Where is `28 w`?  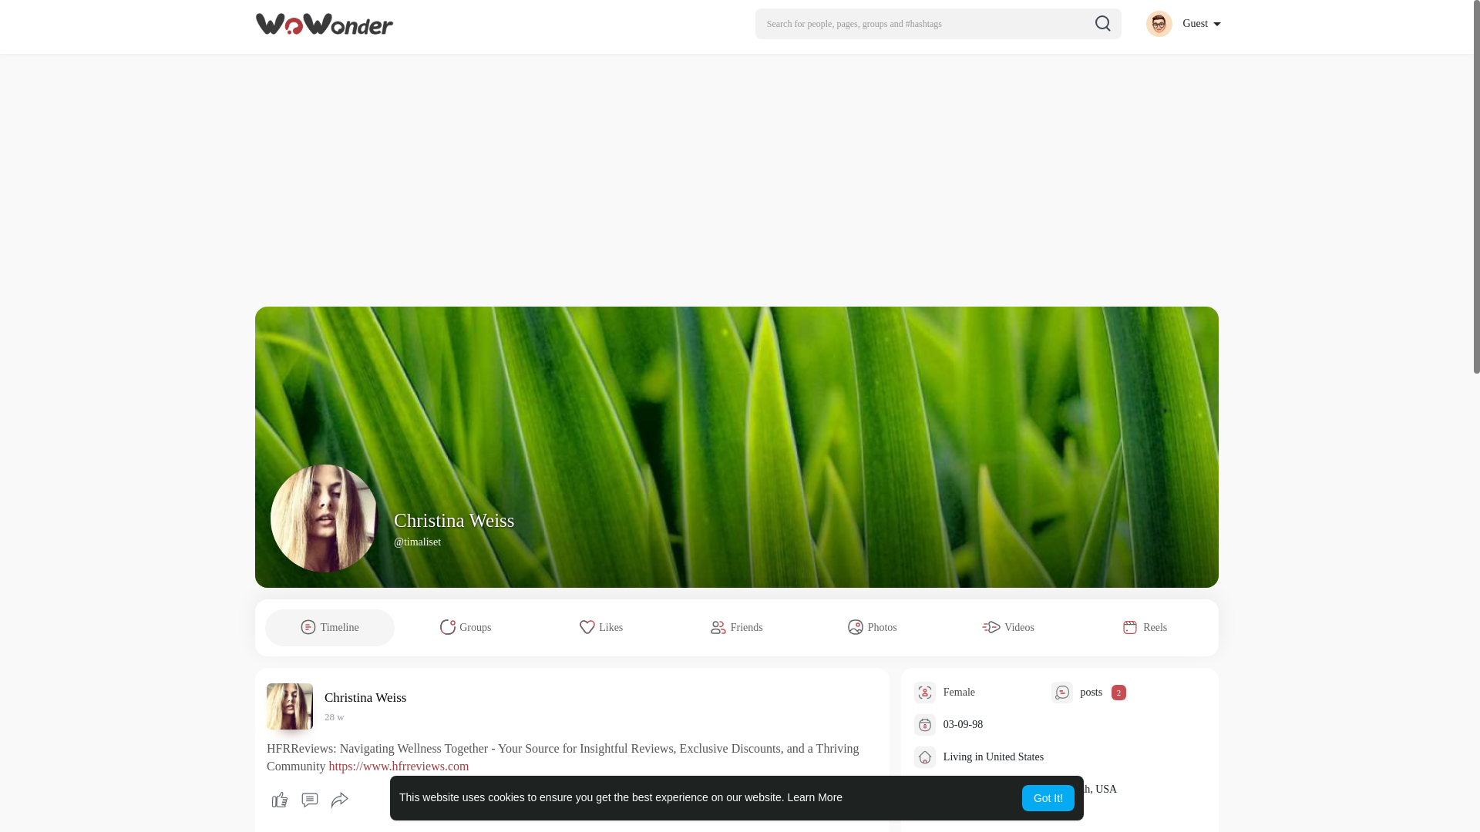
28 w is located at coordinates (335, 716).